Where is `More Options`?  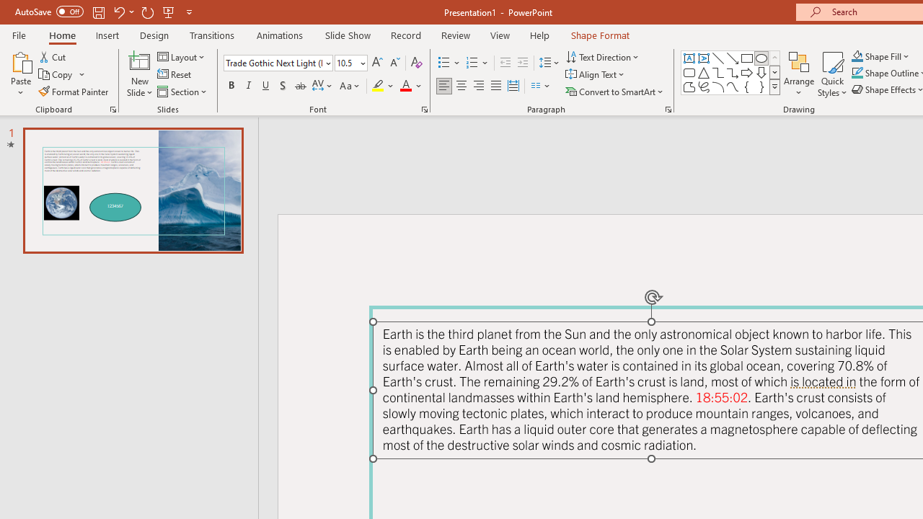 More Options is located at coordinates (888, 56).